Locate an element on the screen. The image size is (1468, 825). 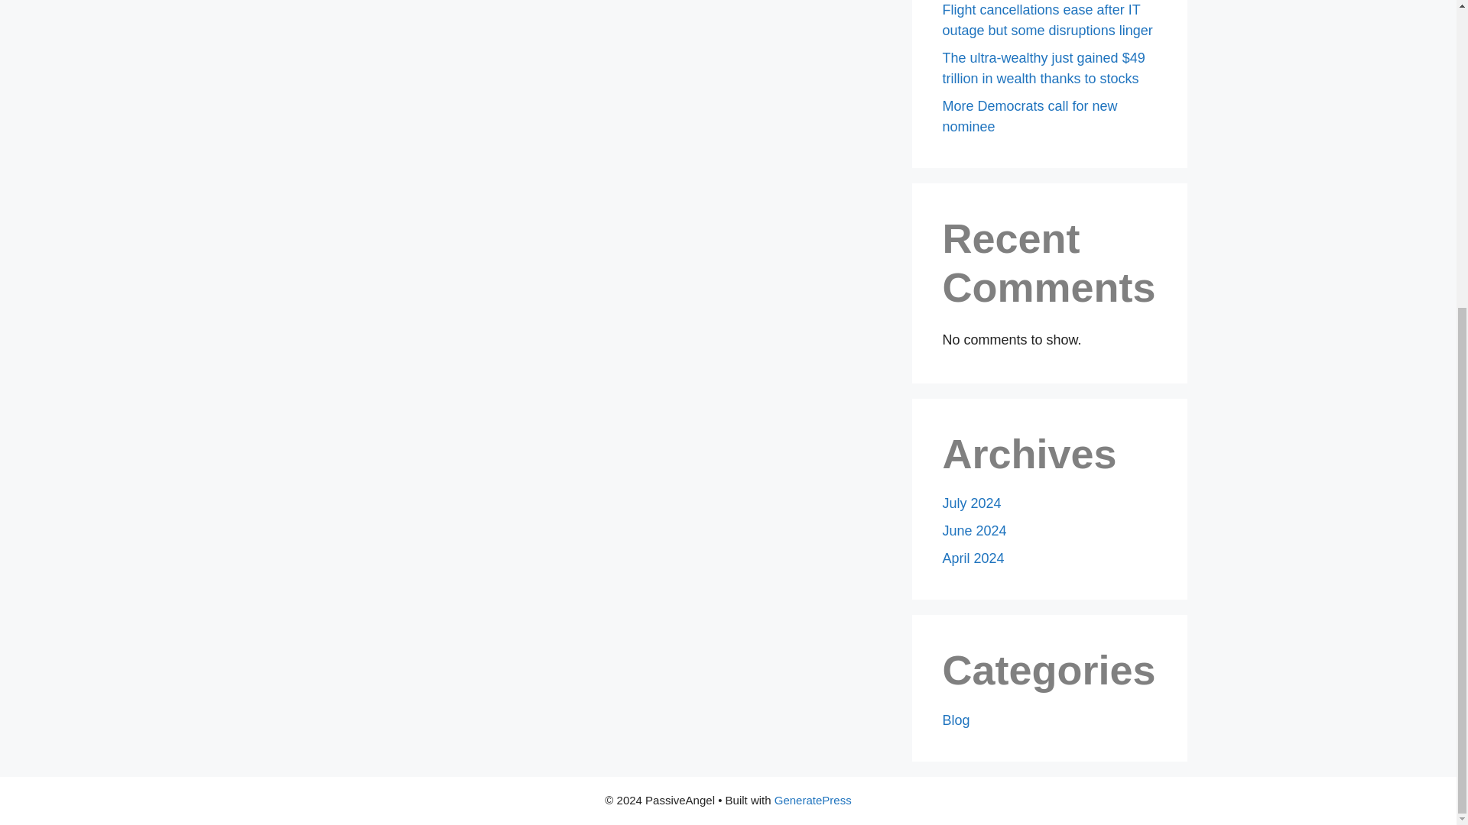
July 2024 is located at coordinates (971, 503).